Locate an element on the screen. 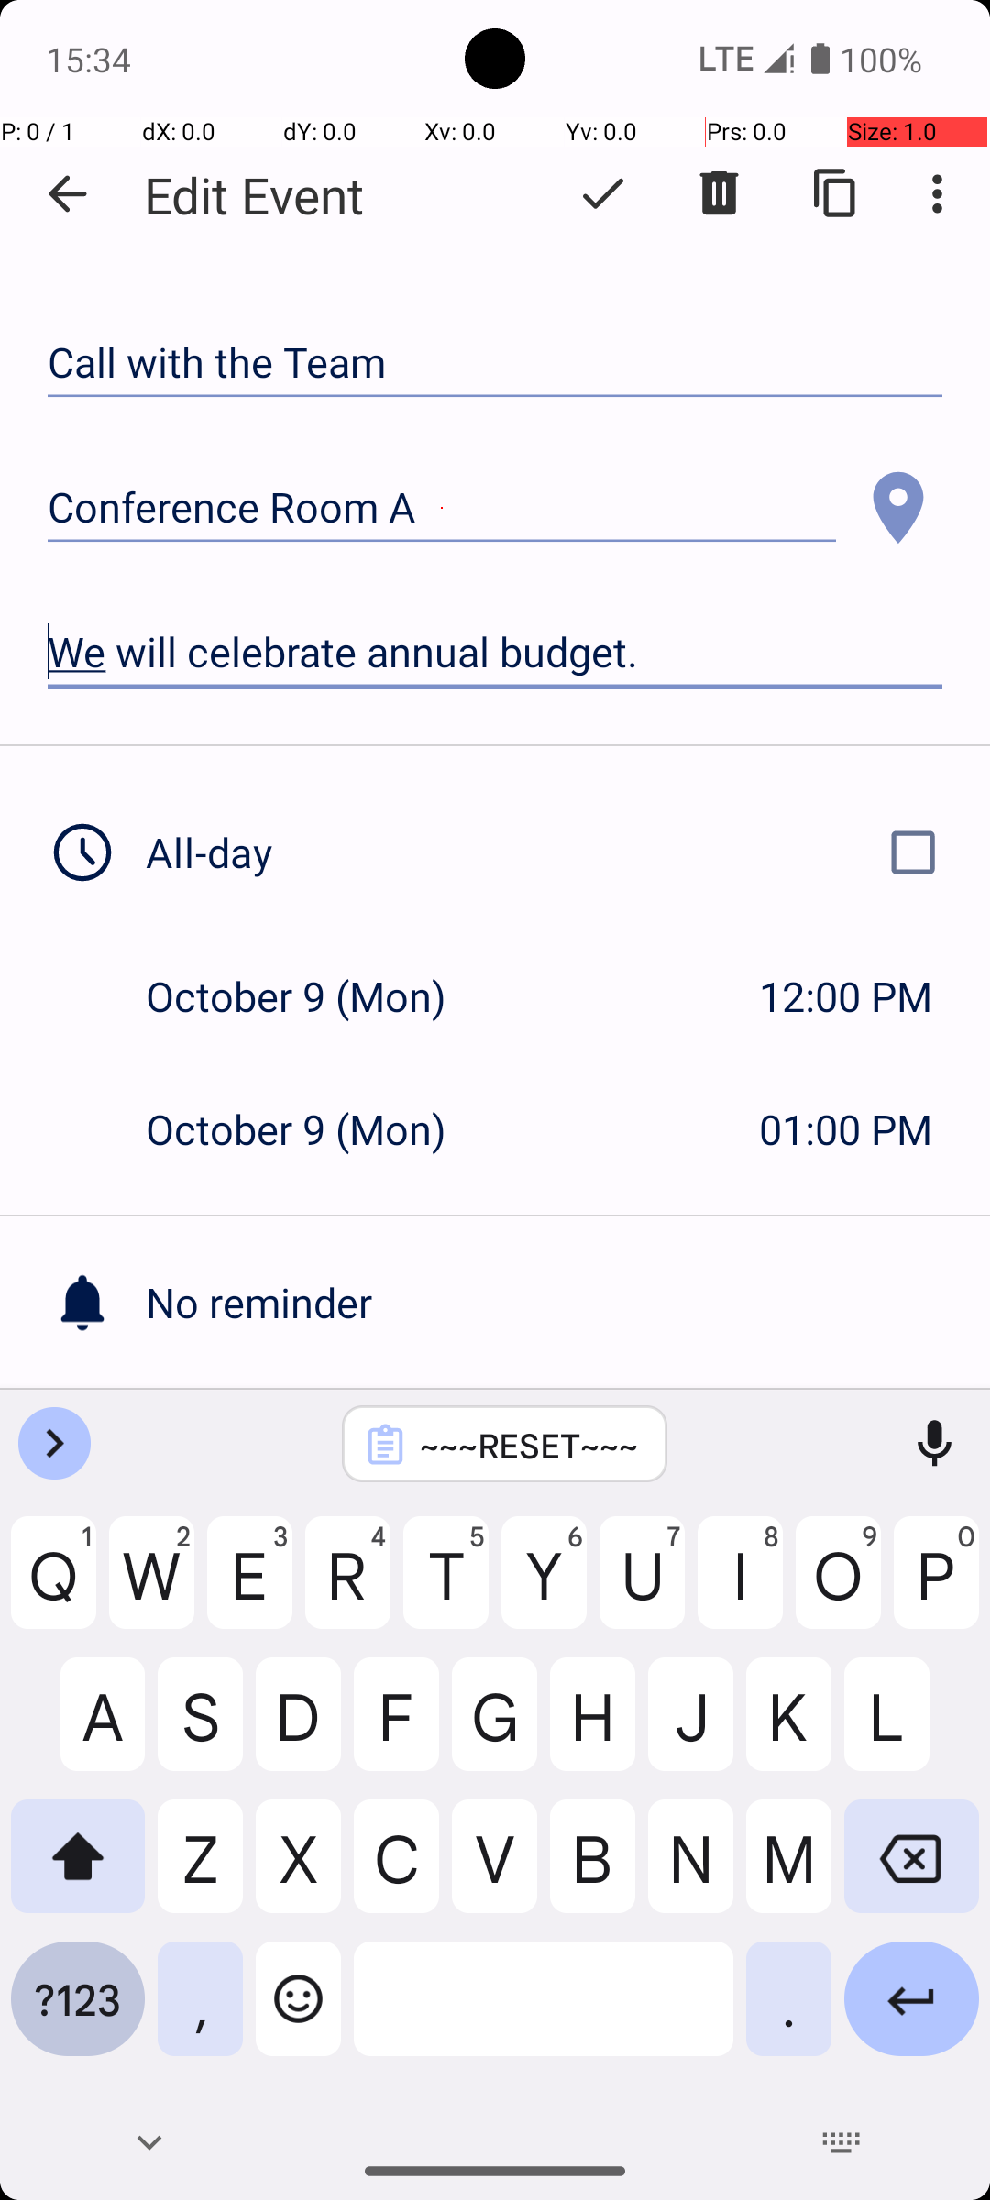 The image size is (990, 2200). October 9 (Mon) is located at coordinates (315, 995).